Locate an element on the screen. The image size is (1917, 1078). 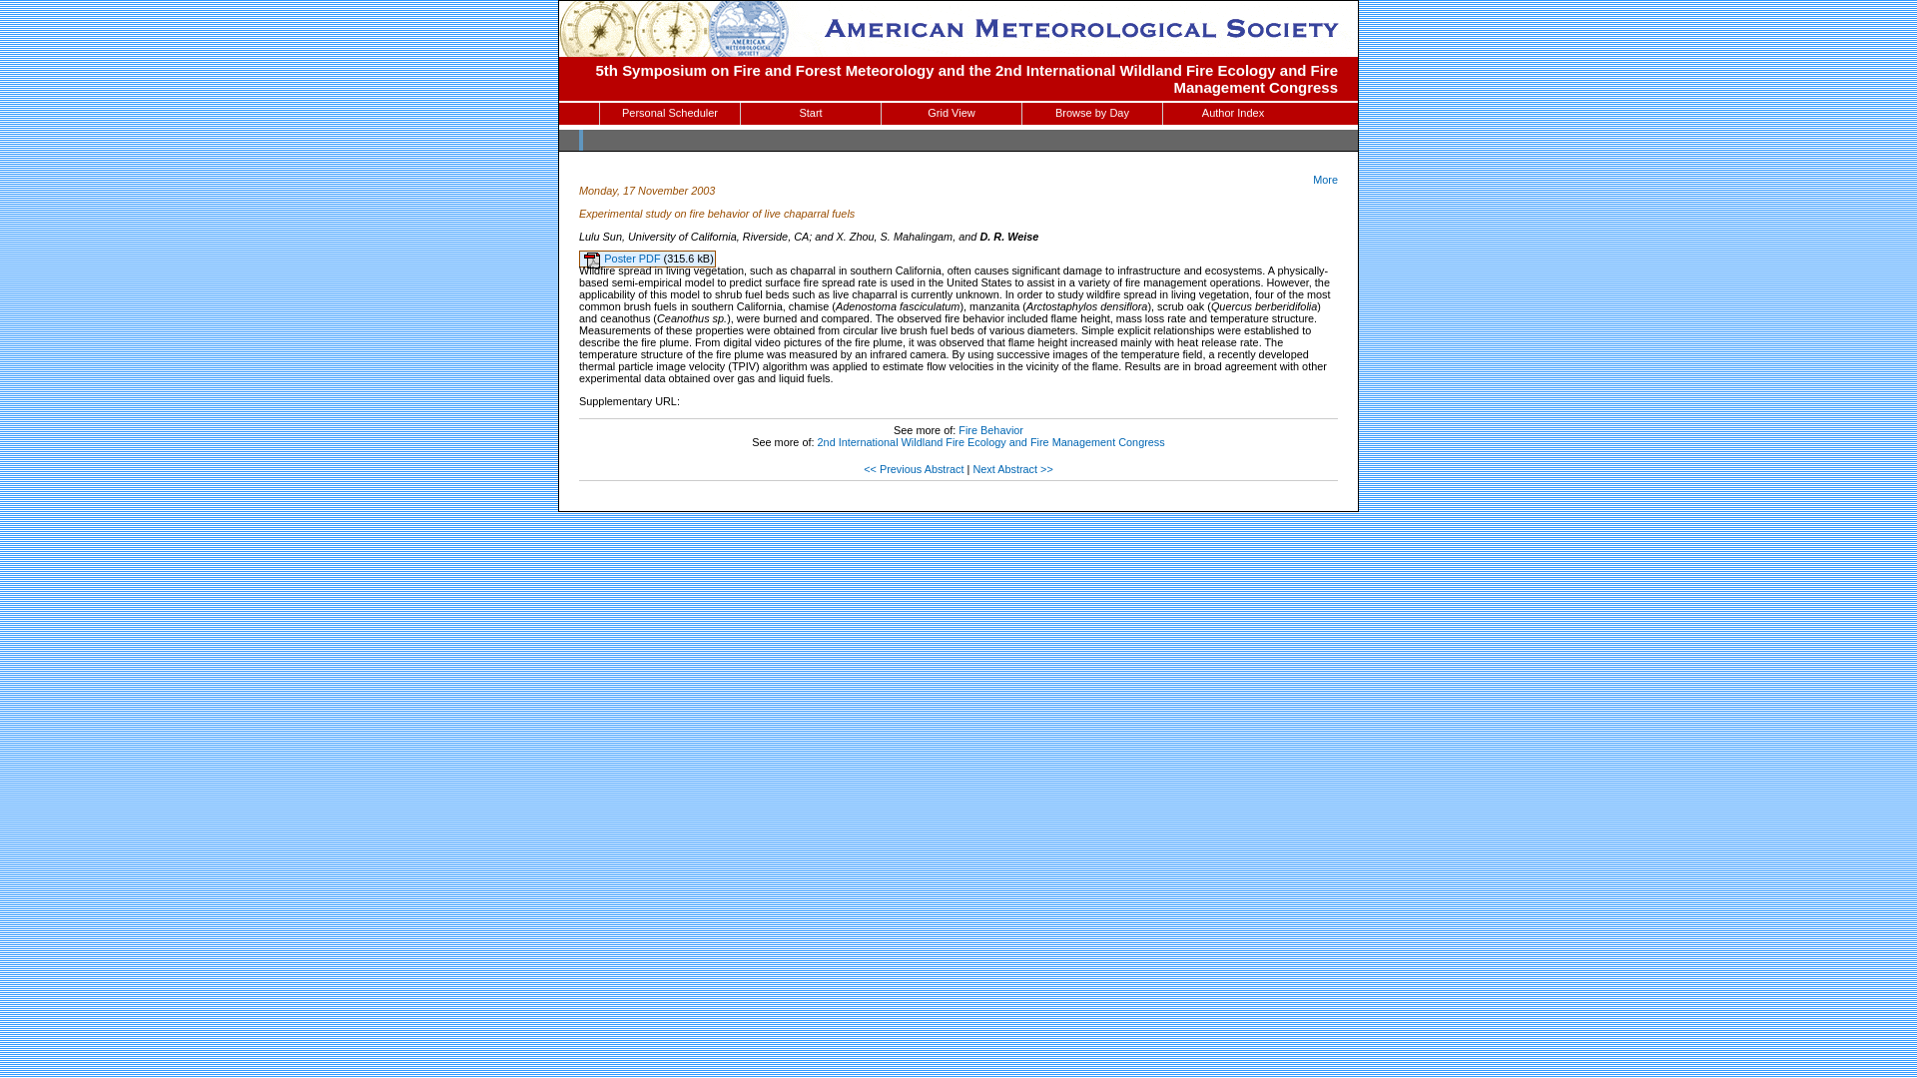
Start is located at coordinates (810, 114).